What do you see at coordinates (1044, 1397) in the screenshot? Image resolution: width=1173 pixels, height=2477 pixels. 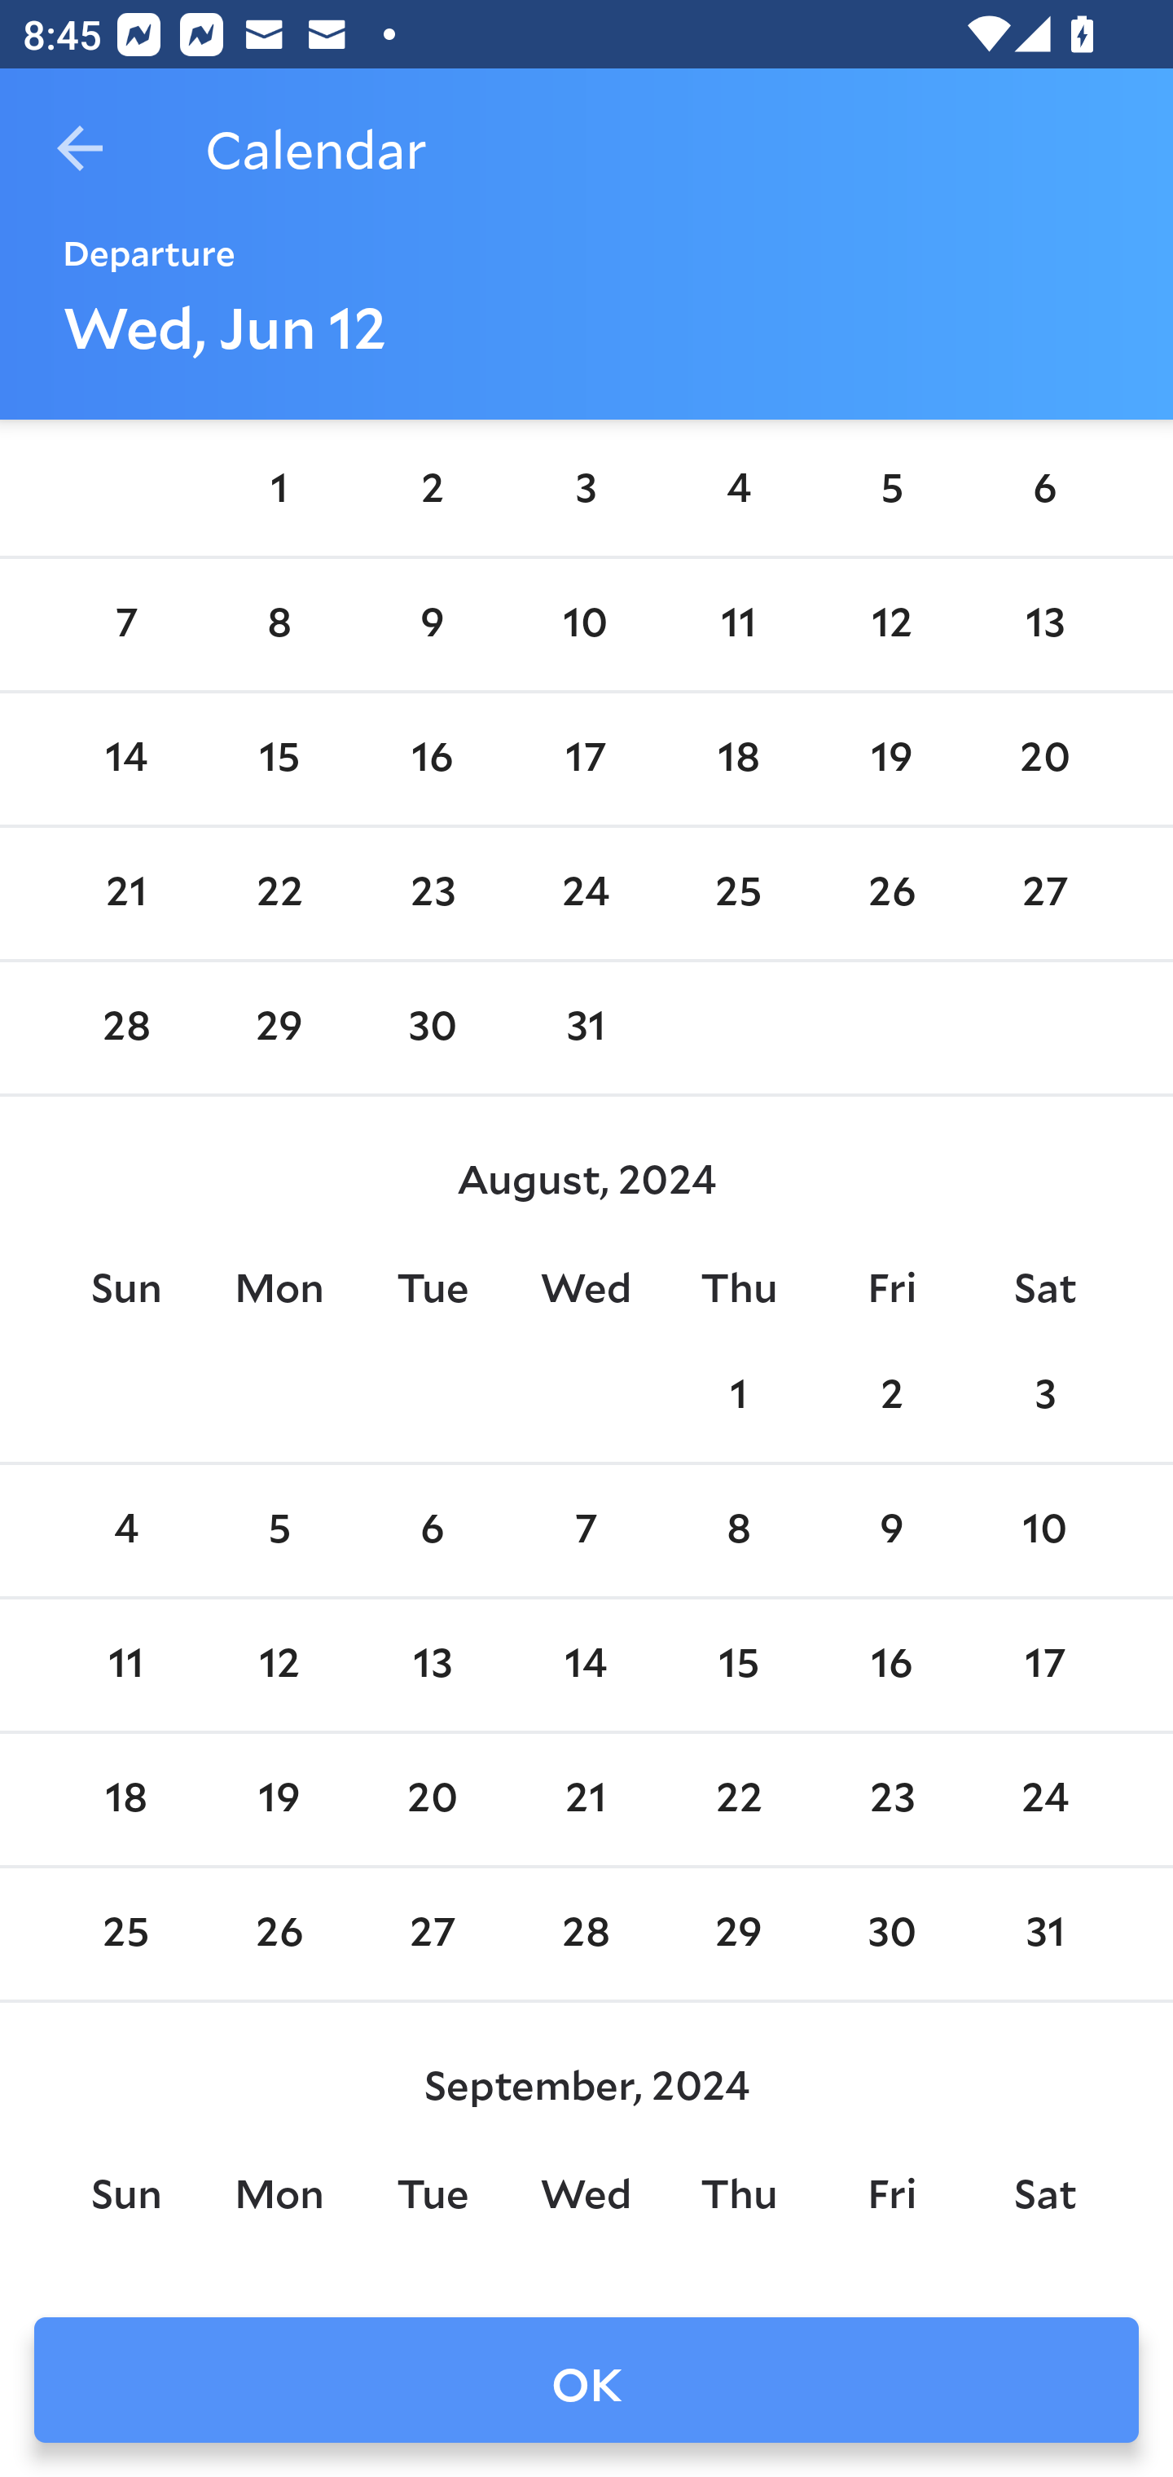 I see `3` at bounding box center [1044, 1397].